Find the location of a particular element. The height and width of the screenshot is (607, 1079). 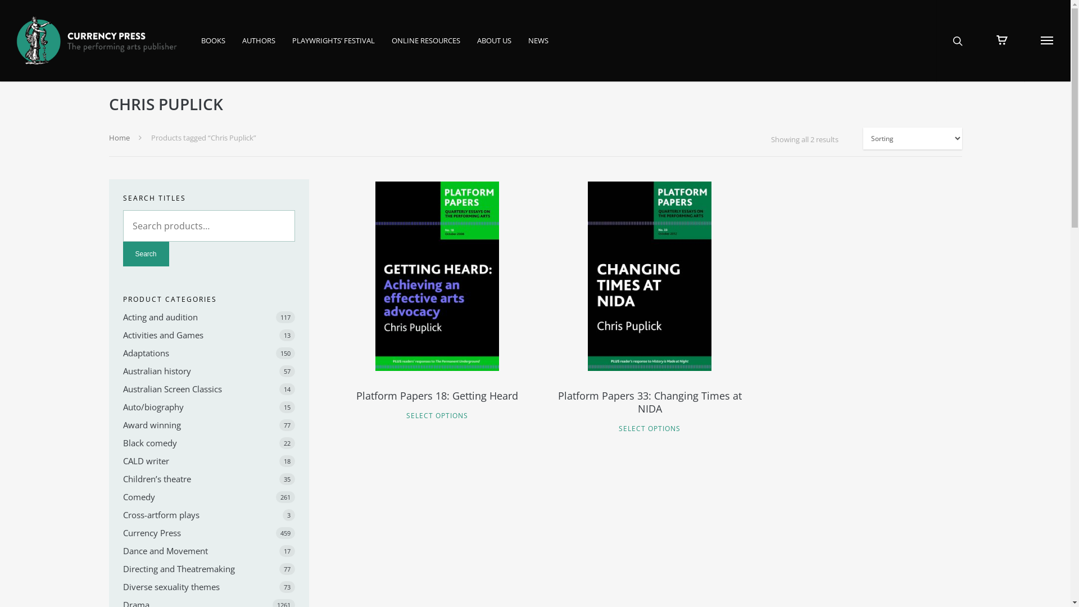

Search is located at coordinates (146, 254).